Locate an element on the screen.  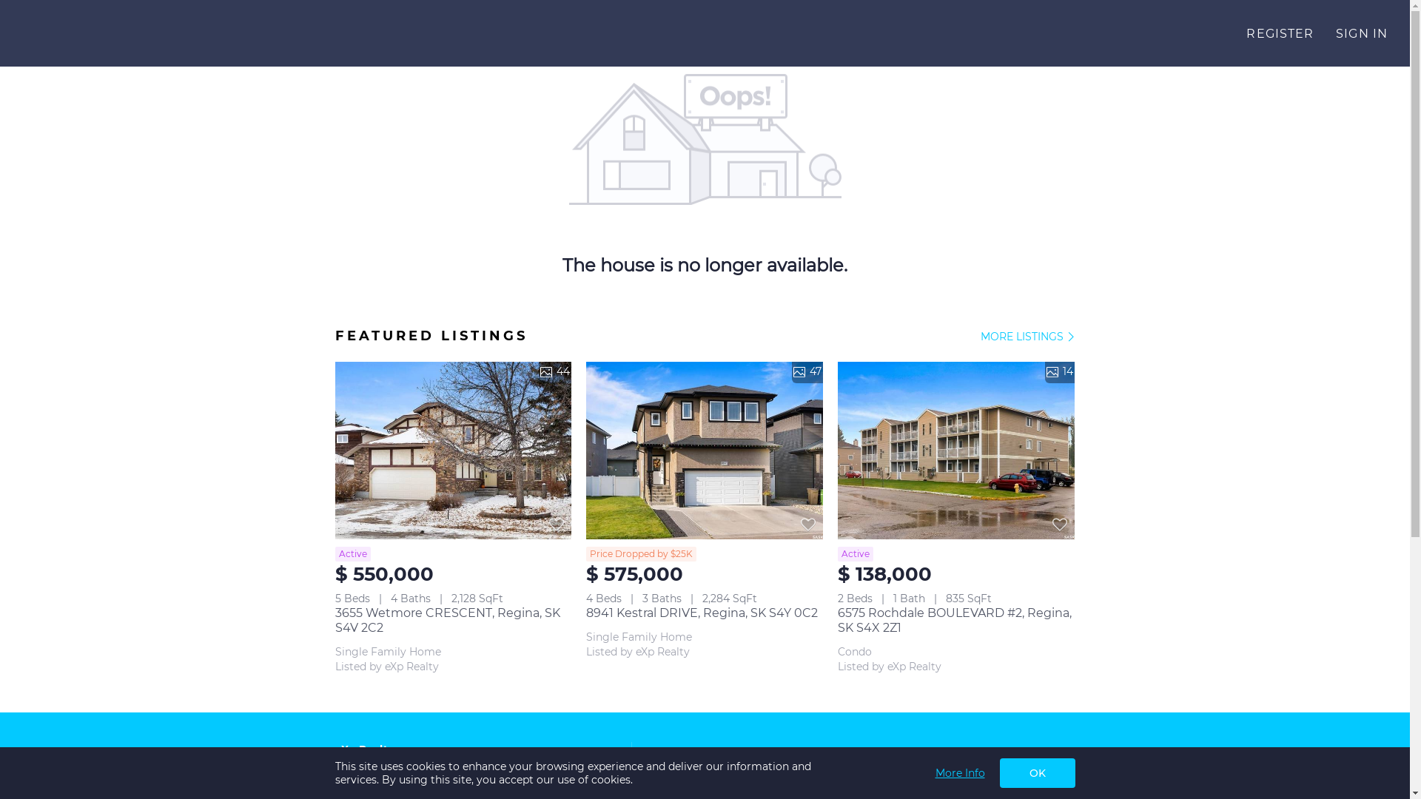
14 is located at coordinates (956, 451).